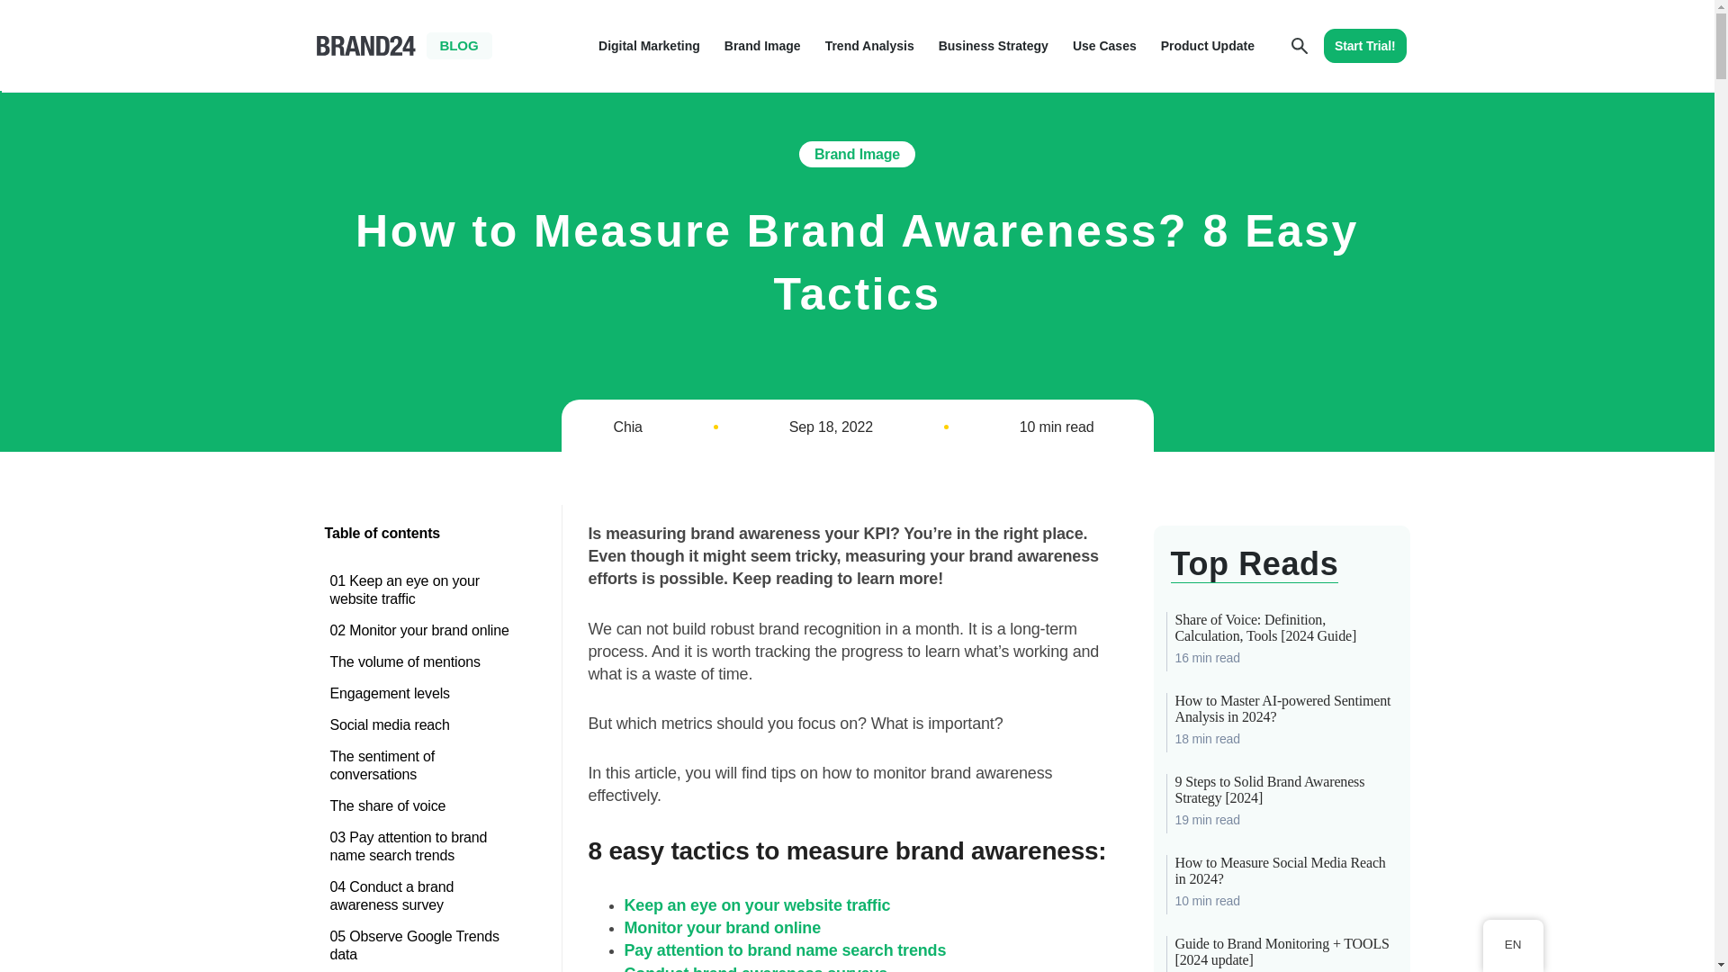  Describe the element at coordinates (648, 45) in the screenshot. I see `Digital Marketing` at that location.